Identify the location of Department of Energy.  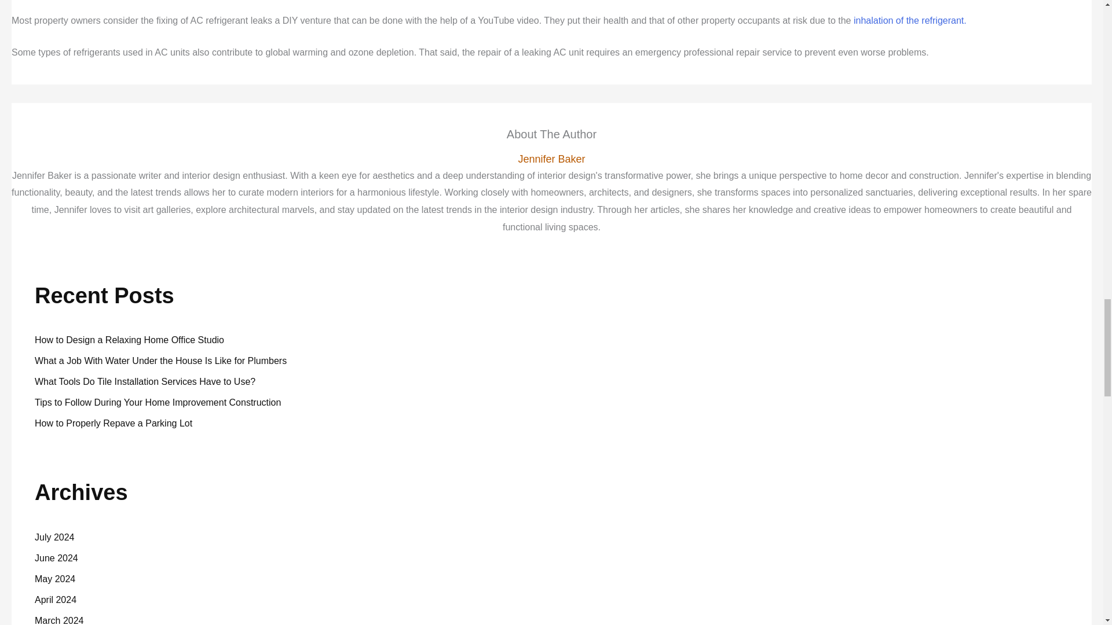
(910, 21).